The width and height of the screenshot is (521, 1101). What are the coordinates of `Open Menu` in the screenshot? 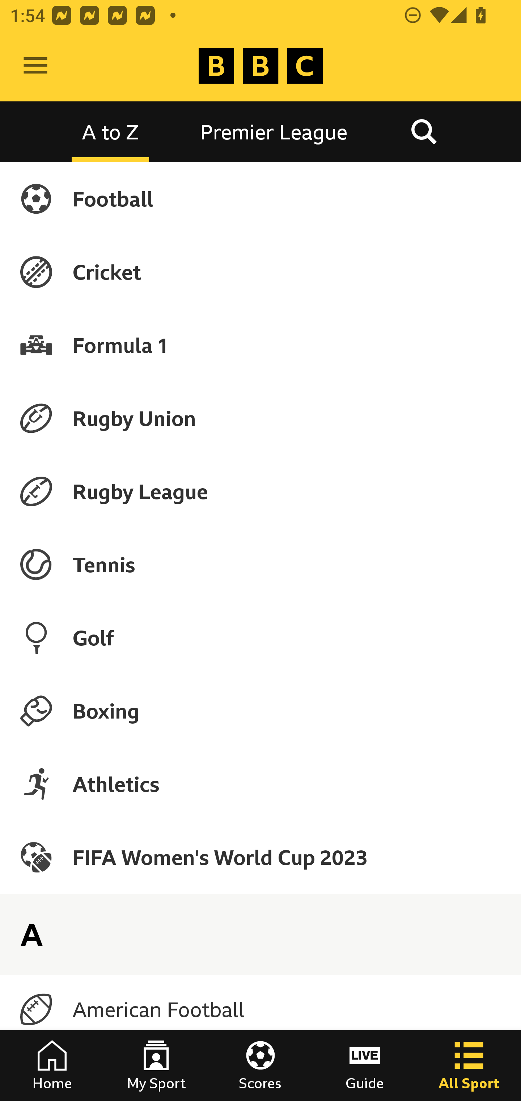 It's located at (35, 66).